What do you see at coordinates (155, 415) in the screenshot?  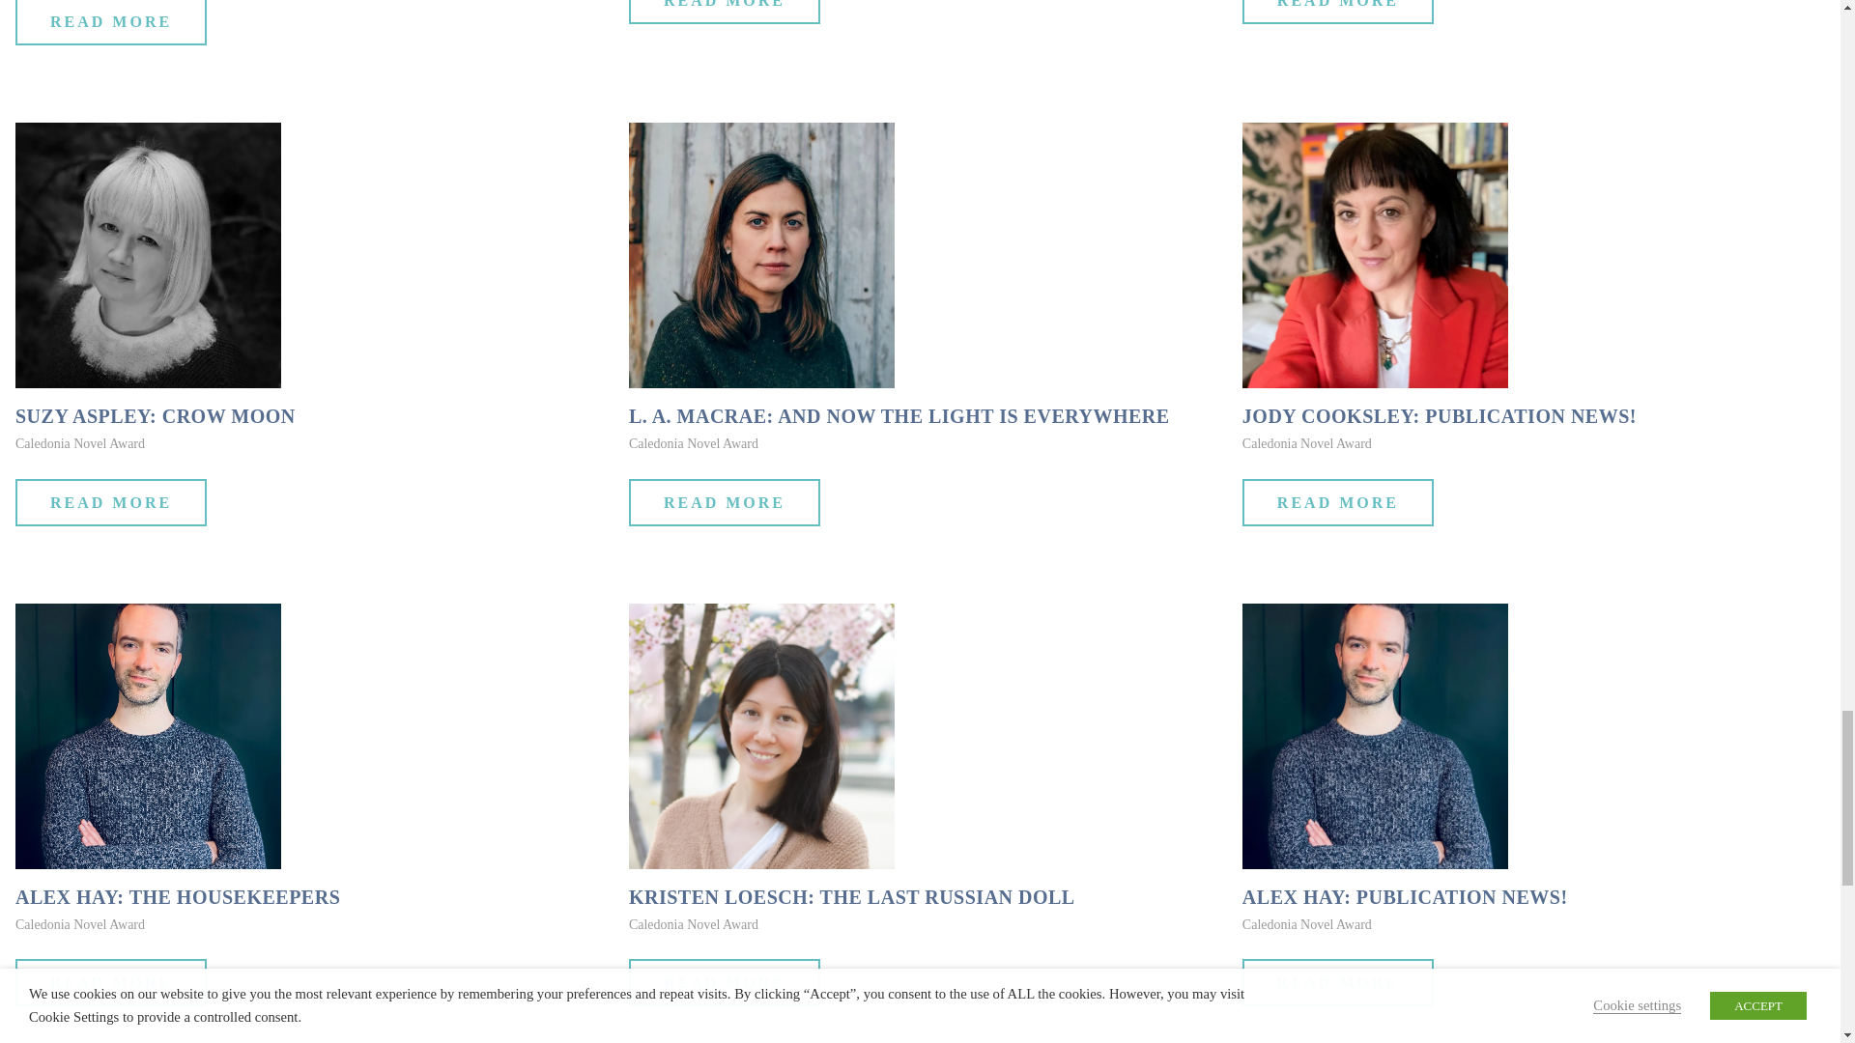 I see `SUZY ASPLEY: CROW MOON` at bounding box center [155, 415].